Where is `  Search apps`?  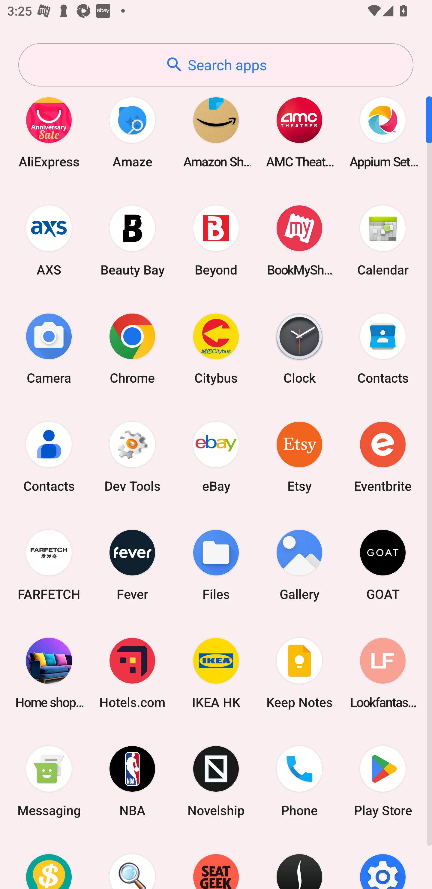   Search apps is located at coordinates (216, 65).